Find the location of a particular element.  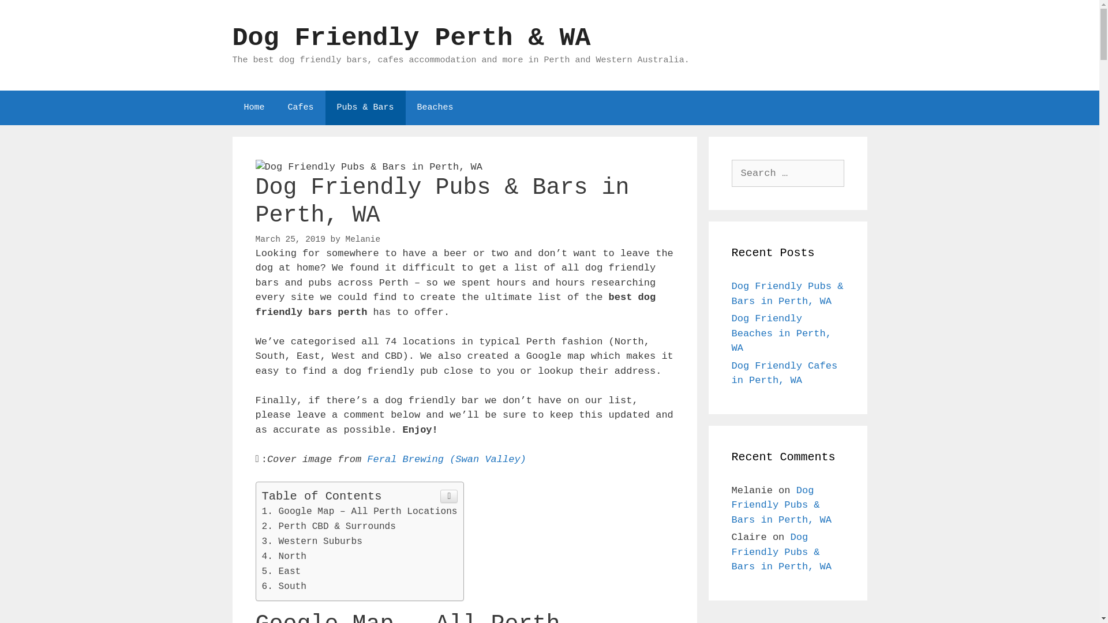

Dog Friendly Beaches in Perth, WA is located at coordinates (781, 333).